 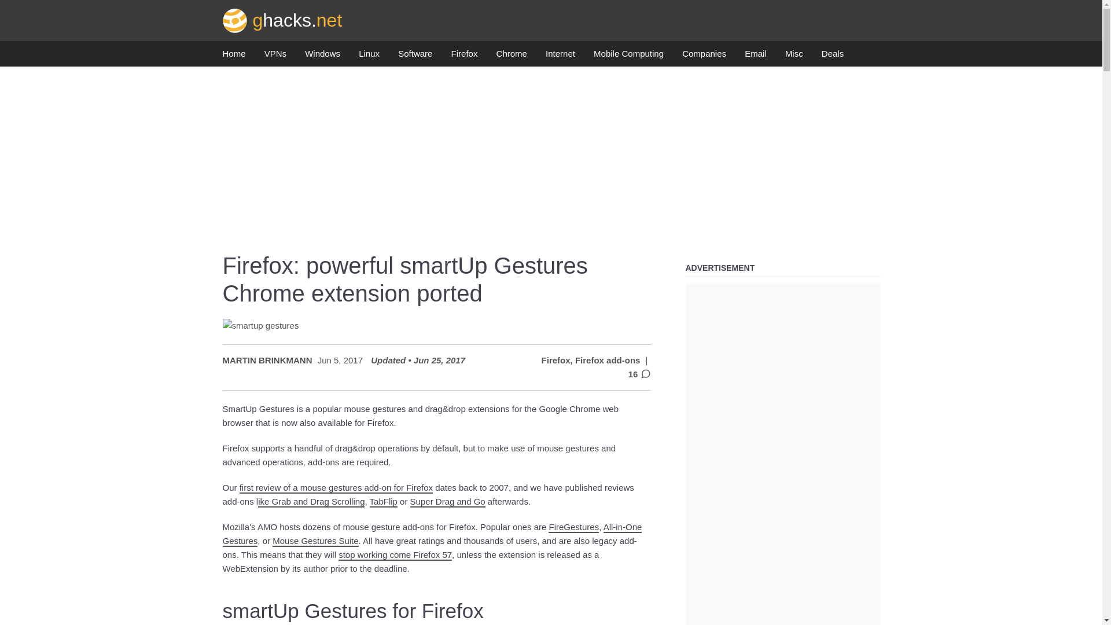 What do you see at coordinates (628, 57) in the screenshot?
I see `Mobile Computing` at bounding box center [628, 57].